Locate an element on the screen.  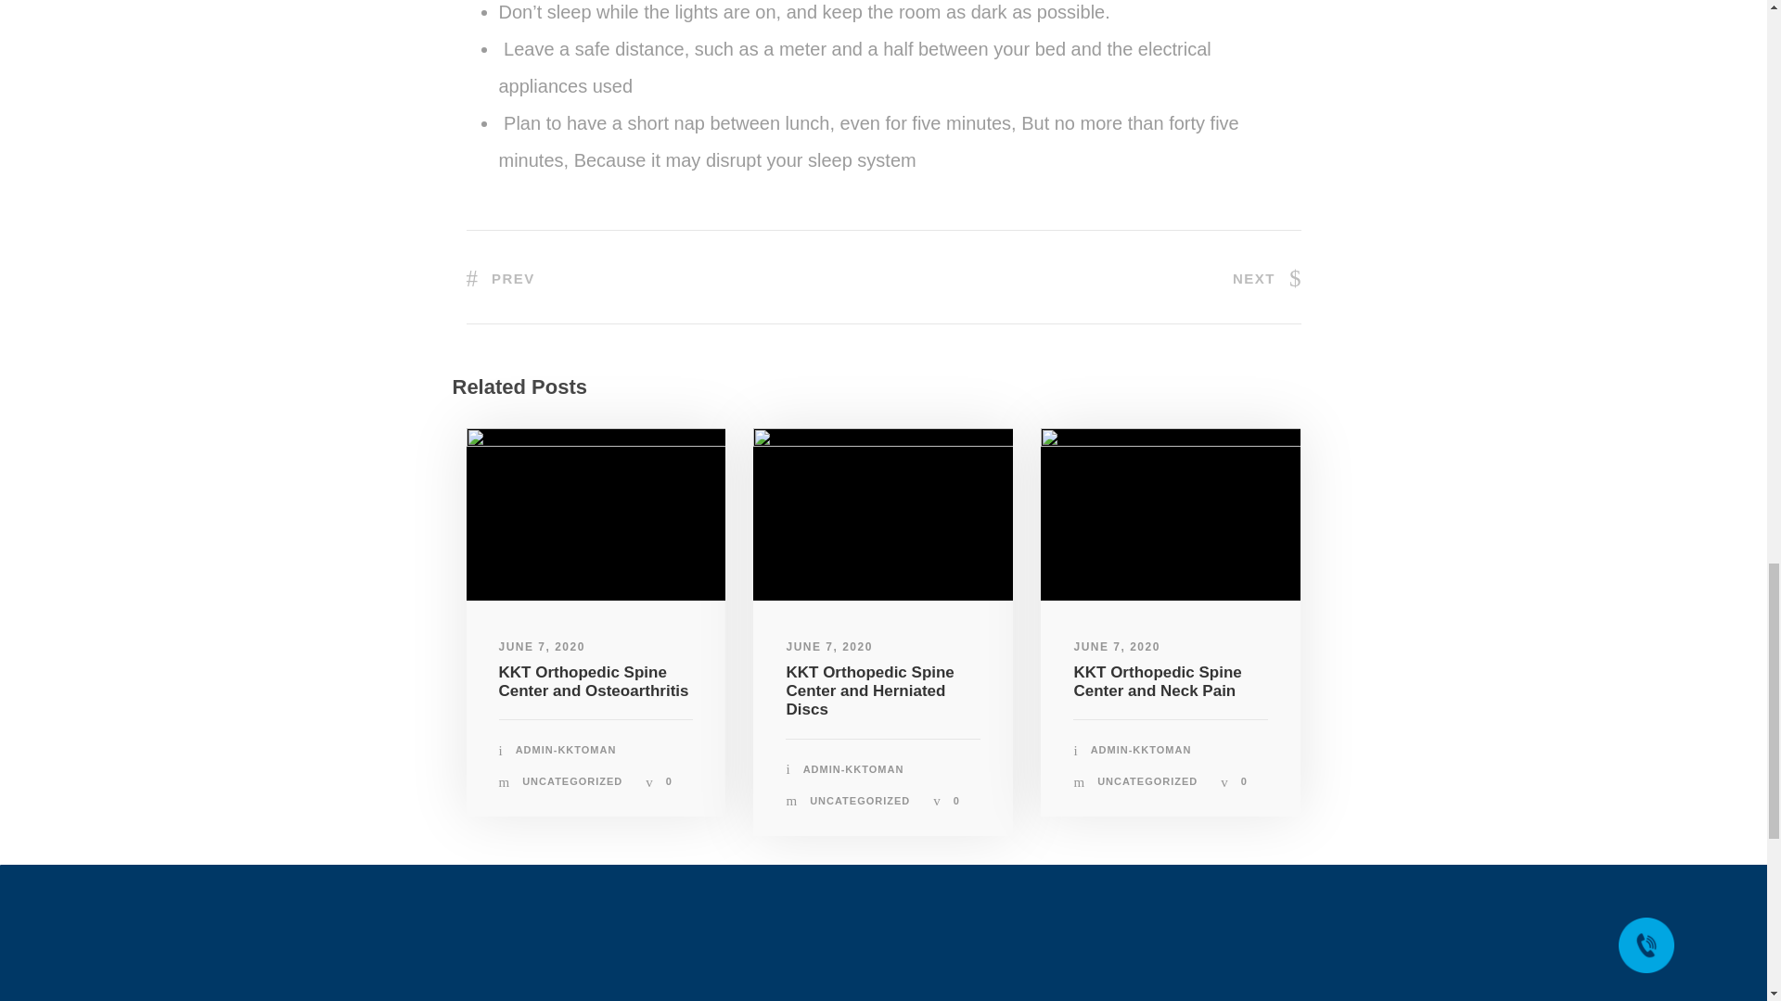
kkt-article-neckpain is located at coordinates (1170, 515).